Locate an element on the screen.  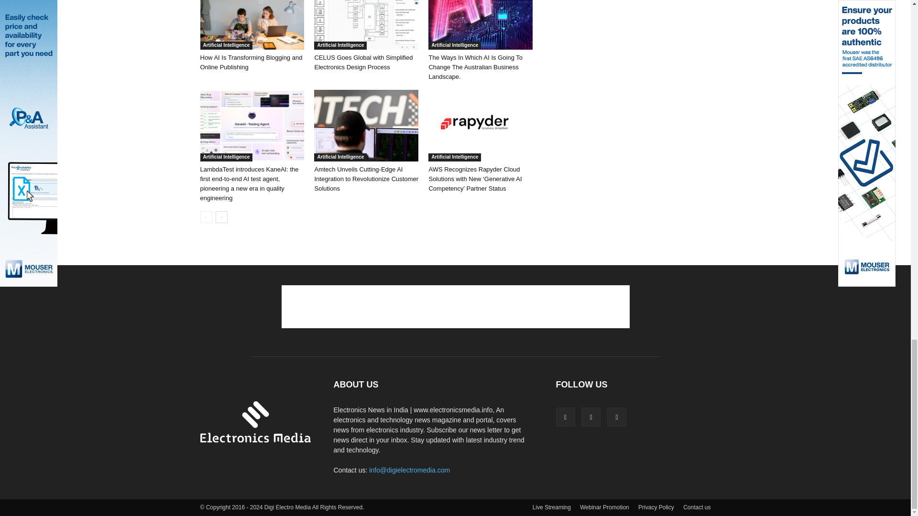
CELUS Goes Global with Simplified Electronics Design Process is located at coordinates (366, 25).